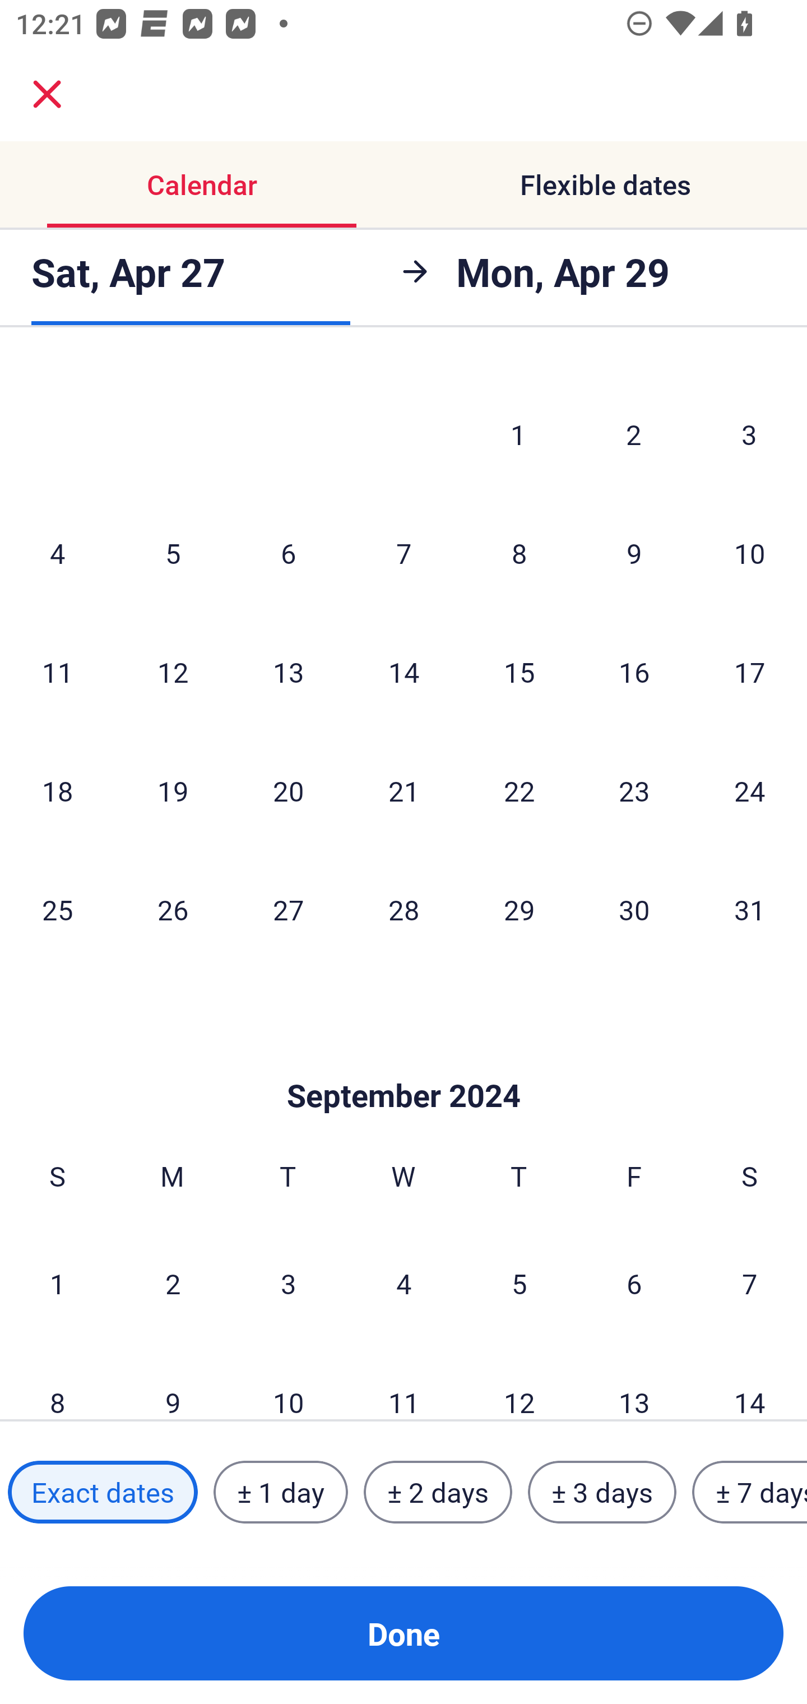  Describe the element at coordinates (288, 672) in the screenshot. I see `13 Tuesday, August 13, 2024` at that location.